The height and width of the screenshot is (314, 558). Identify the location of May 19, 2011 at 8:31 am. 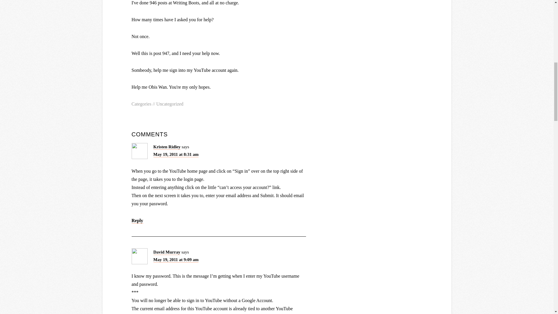
(176, 155).